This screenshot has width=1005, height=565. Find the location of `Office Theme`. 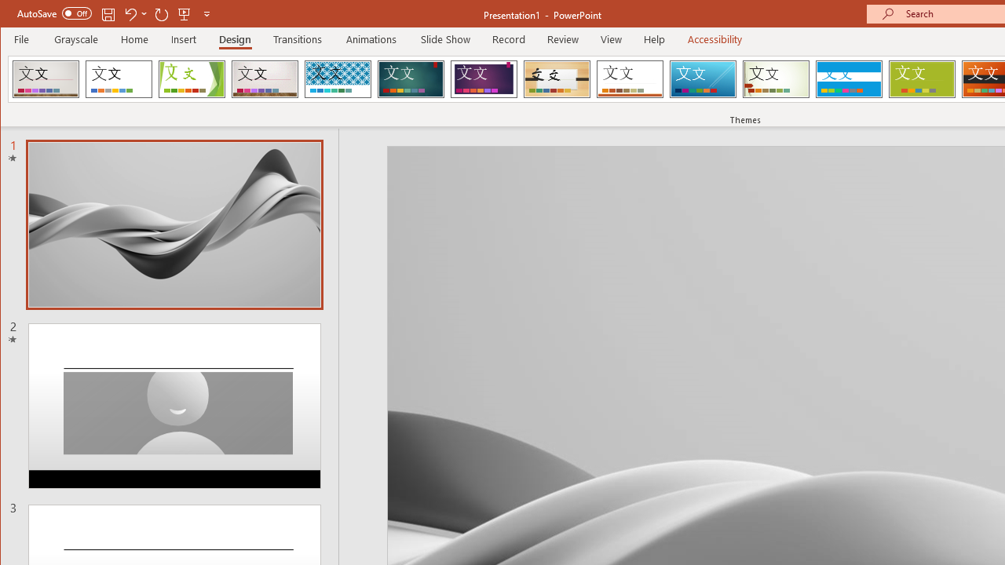

Office Theme is located at coordinates (119, 78).